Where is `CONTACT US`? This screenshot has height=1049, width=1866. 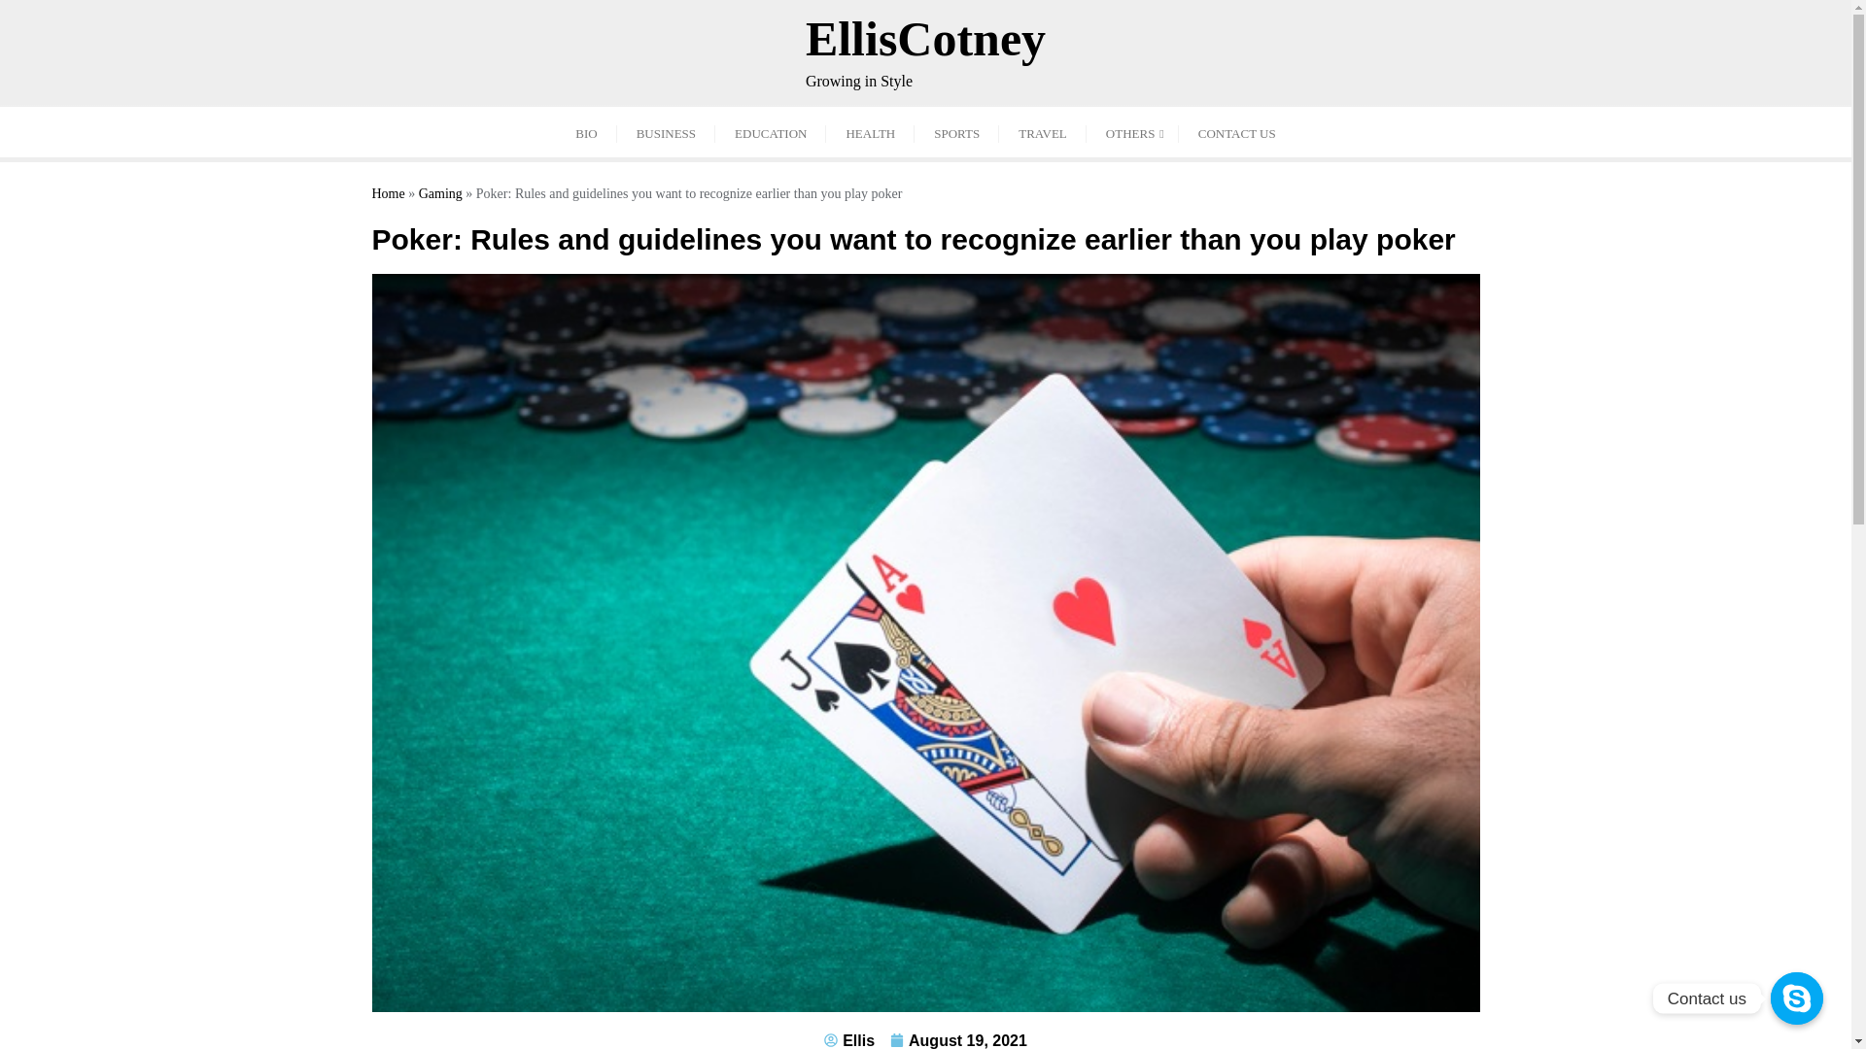
CONTACT US is located at coordinates (388, 194).